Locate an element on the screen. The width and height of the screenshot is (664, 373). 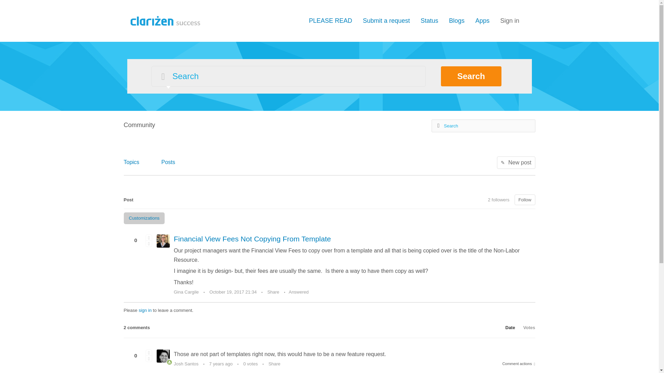
PLEASE READ is located at coordinates (330, 21).